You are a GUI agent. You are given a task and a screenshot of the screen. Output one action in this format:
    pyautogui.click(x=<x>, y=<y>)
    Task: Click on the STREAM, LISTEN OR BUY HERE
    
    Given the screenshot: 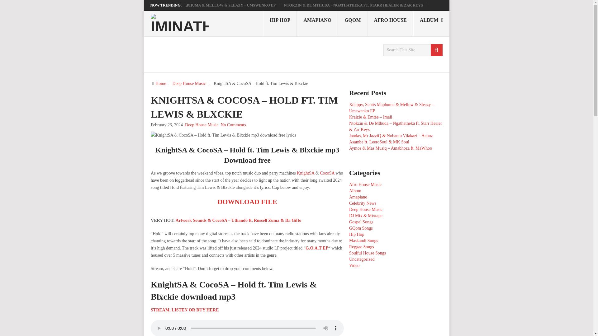 What is the action you would take?
    pyautogui.click(x=184, y=310)
    